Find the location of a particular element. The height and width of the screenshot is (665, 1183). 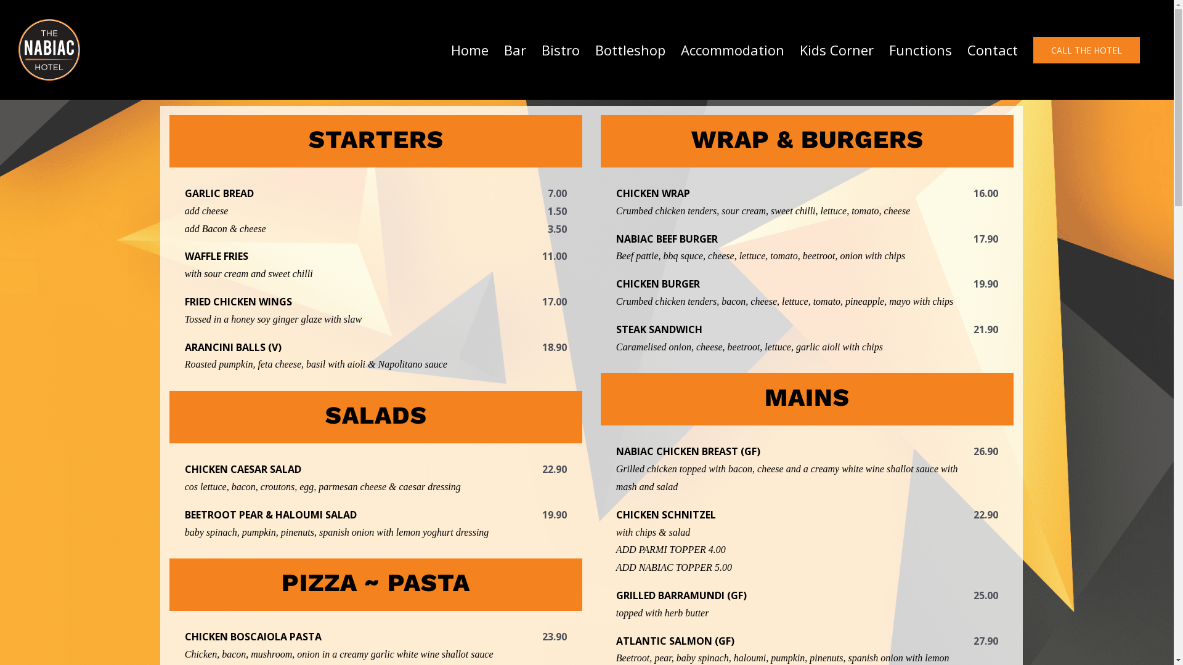

Kids Corner is located at coordinates (837, 50).